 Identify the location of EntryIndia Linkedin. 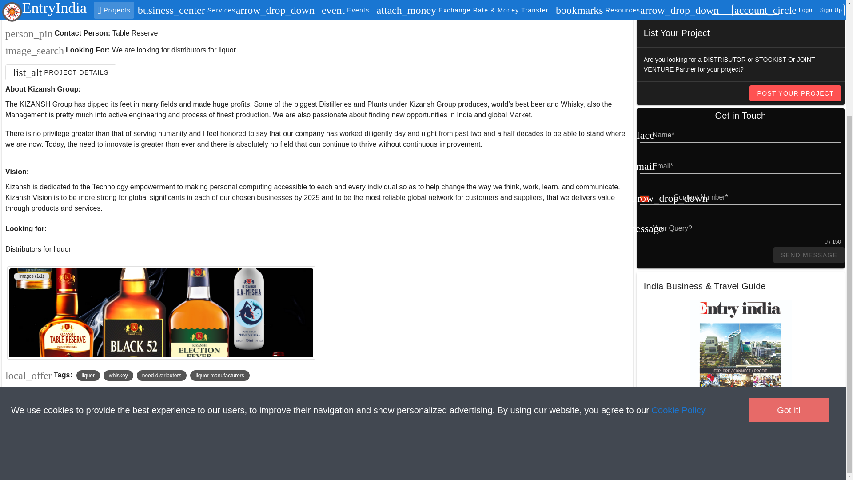
(36, 469).